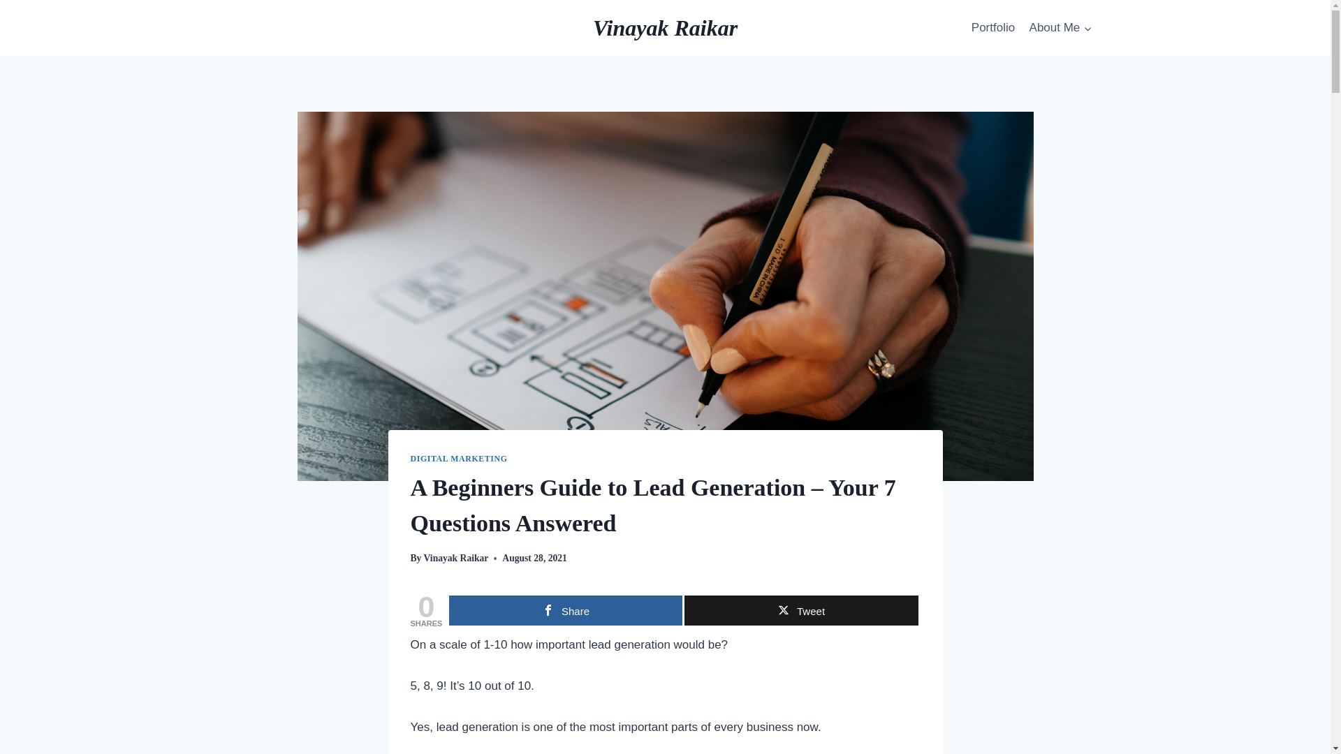  Describe the element at coordinates (665, 28) in the screenshot. I see `Vinayak Raikar` at that location.